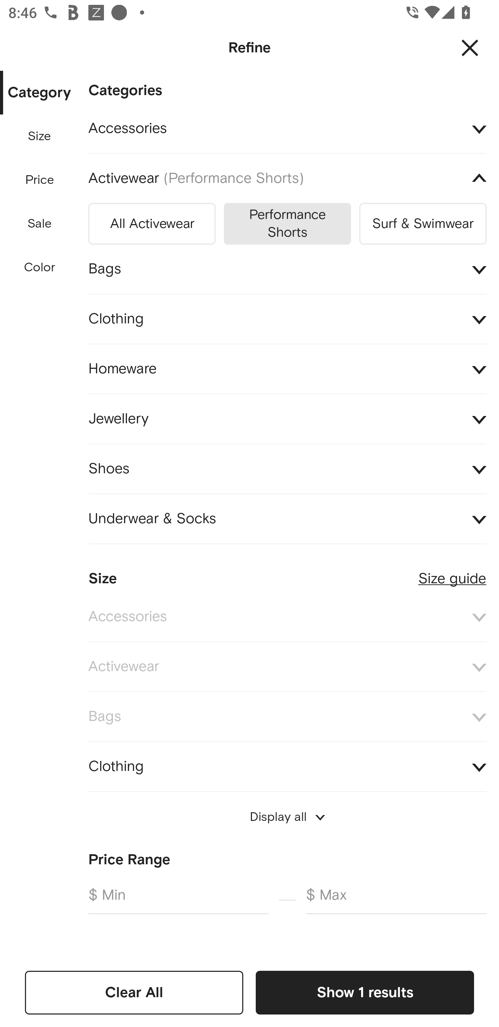  I want to click on Size guide, so click(452, 573).